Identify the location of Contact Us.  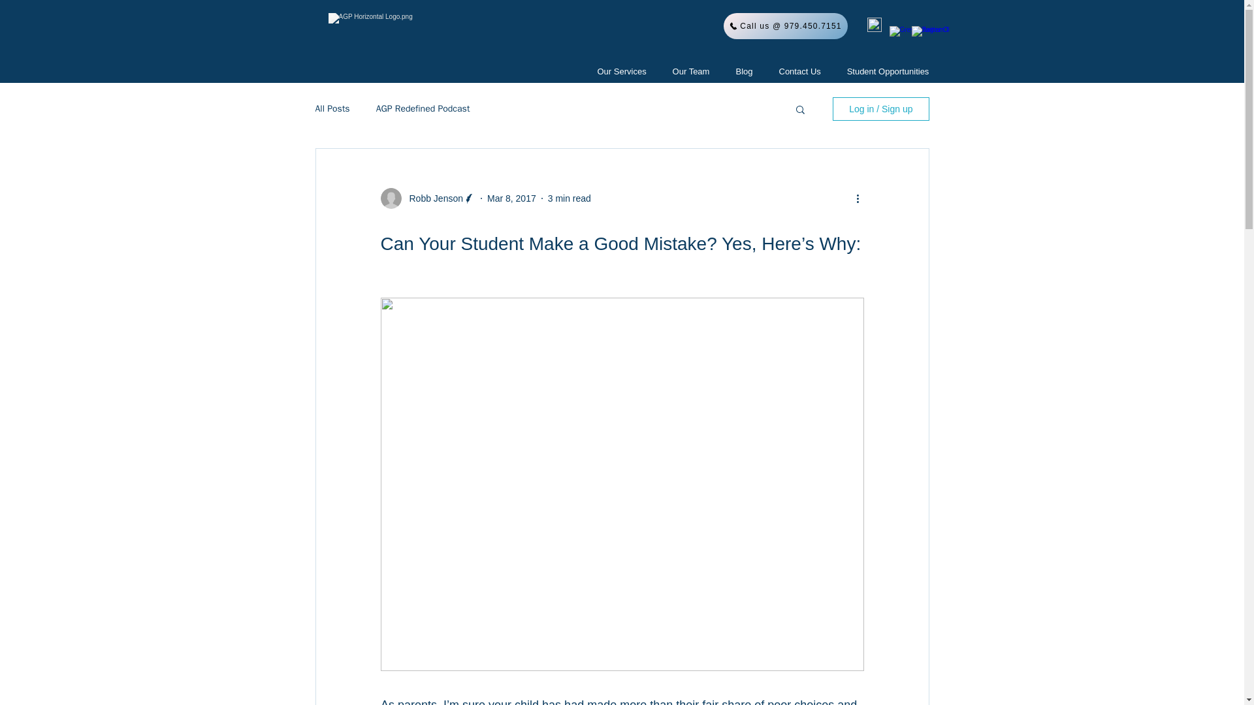
(799, 71).